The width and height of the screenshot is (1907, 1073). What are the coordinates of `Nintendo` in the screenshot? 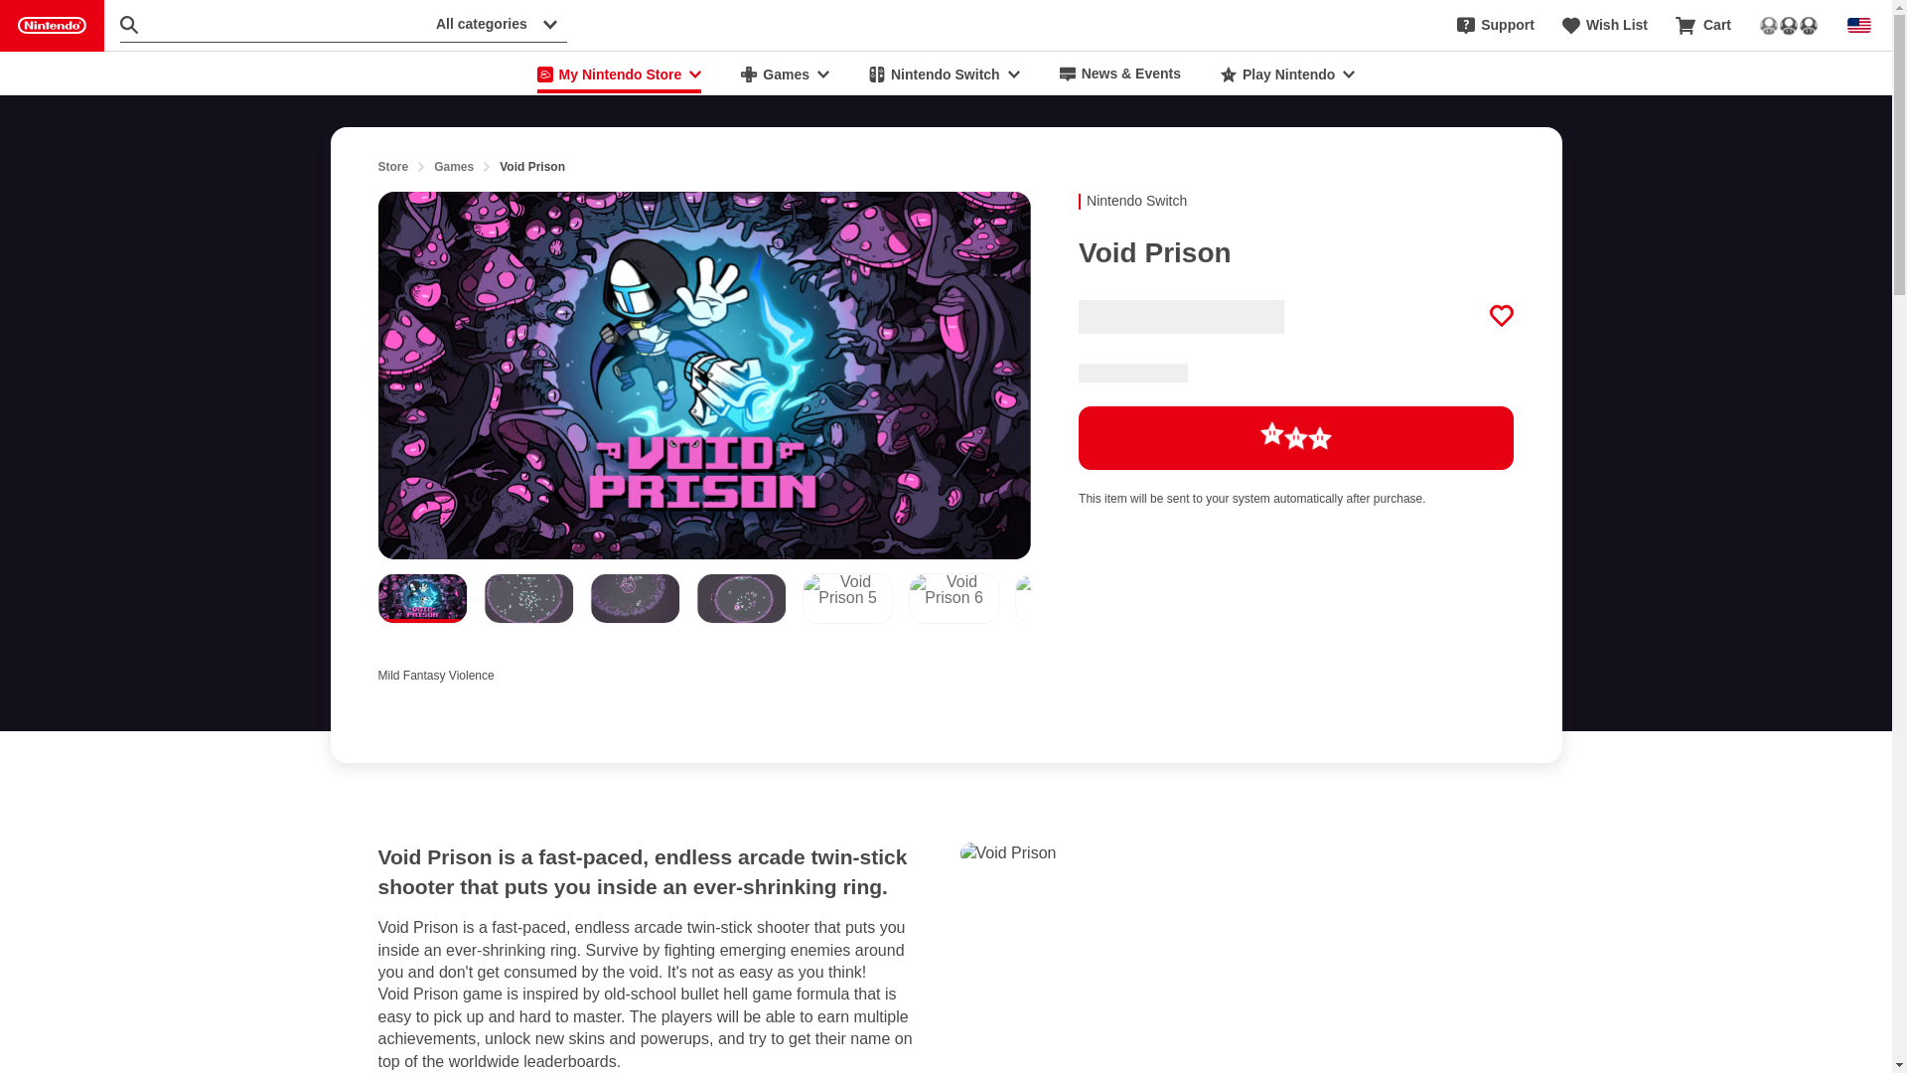 It's located at (52, 26).